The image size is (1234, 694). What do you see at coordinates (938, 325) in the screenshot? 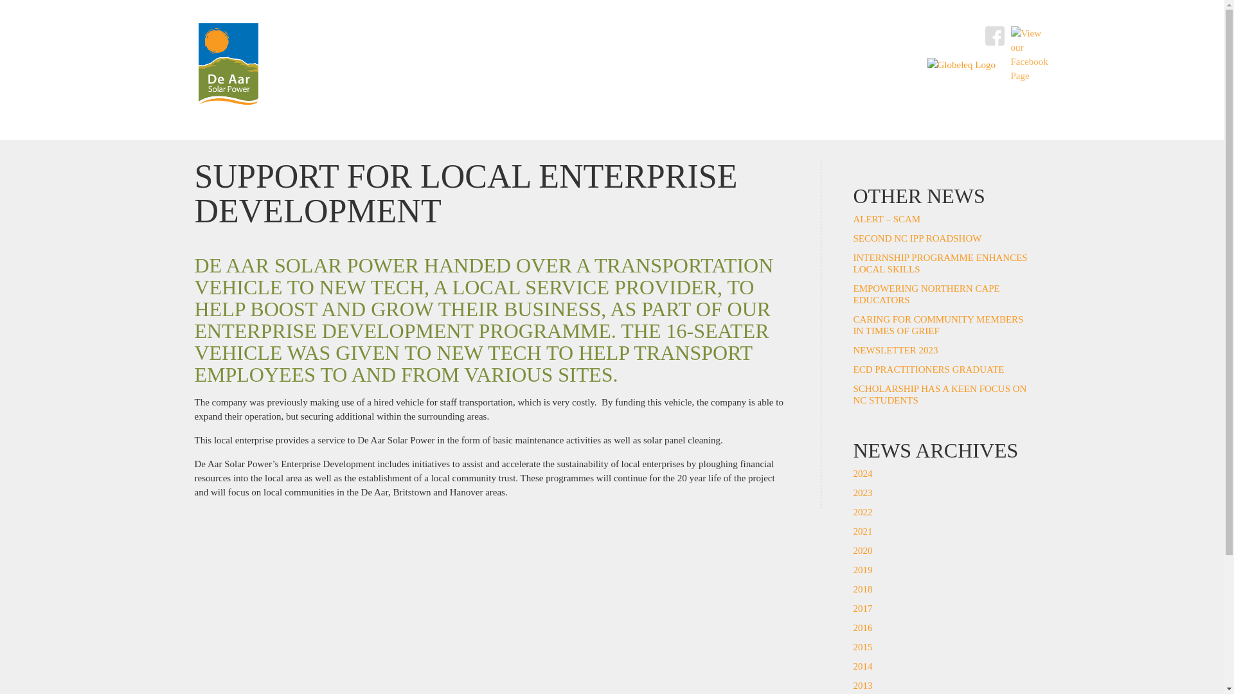
I see `CARING FOR COMMUNITY MEMBERS IN TIMES OF GRIEF` at bounding box center [938, 325].